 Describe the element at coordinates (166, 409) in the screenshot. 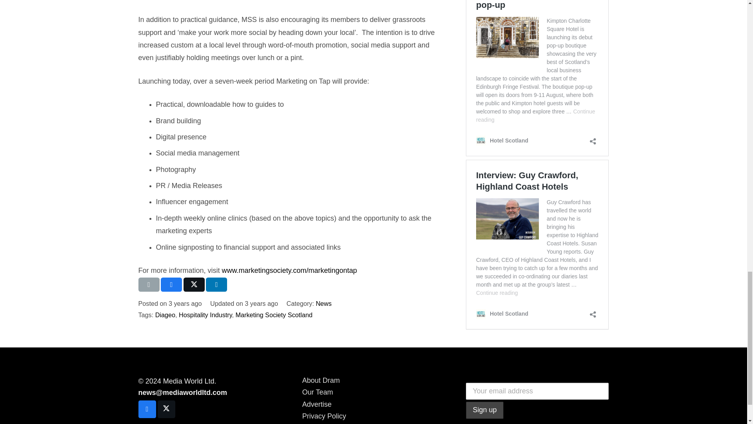

I see `Twitter` at that location.